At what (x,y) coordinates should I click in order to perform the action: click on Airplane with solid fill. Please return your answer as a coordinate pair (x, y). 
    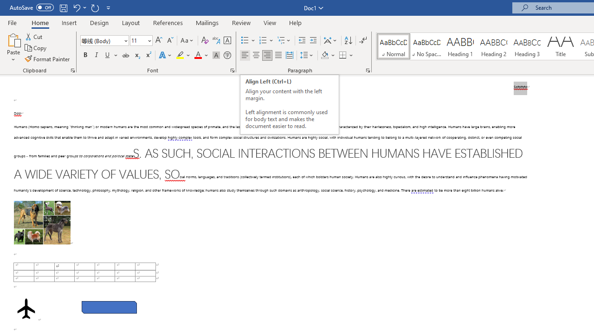
    Looking at the image, I should click on (26, 308).